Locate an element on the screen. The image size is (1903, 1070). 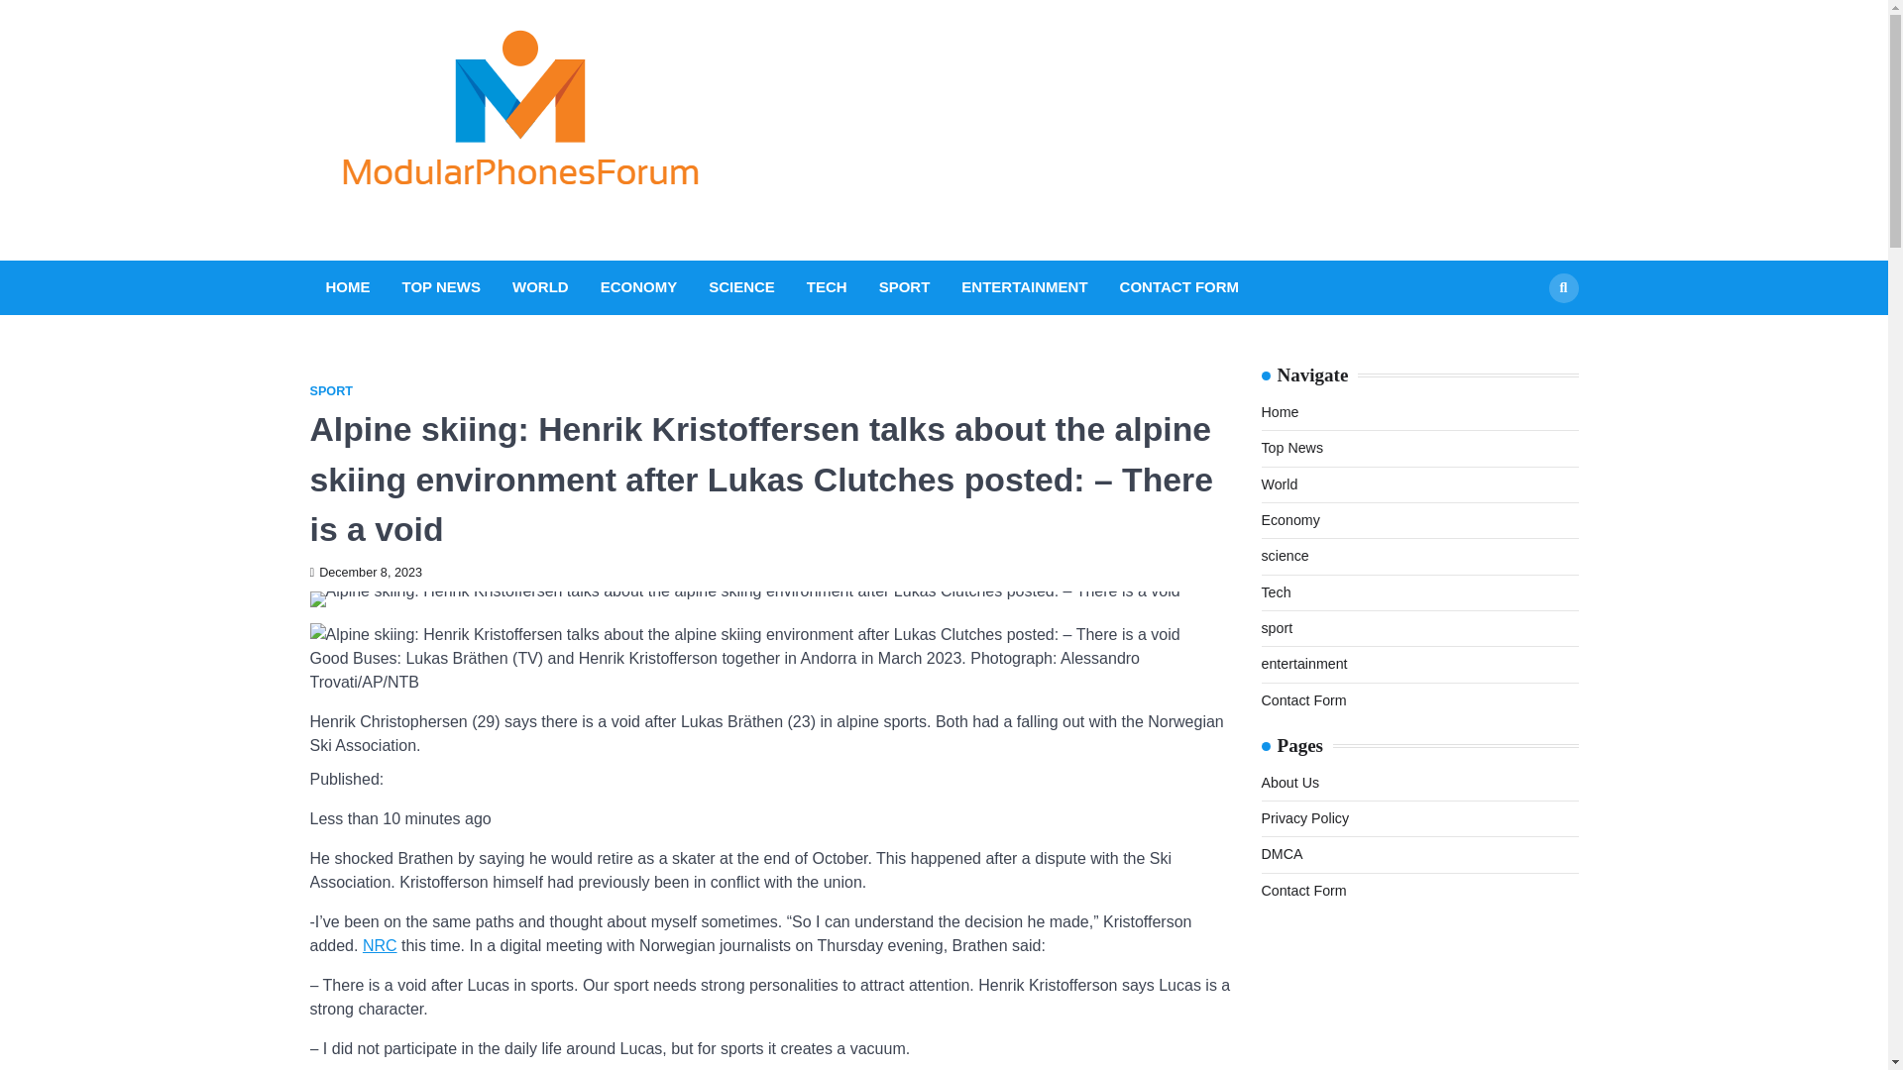
ENTERTAINMENT is located at coordinates (1024, 287).